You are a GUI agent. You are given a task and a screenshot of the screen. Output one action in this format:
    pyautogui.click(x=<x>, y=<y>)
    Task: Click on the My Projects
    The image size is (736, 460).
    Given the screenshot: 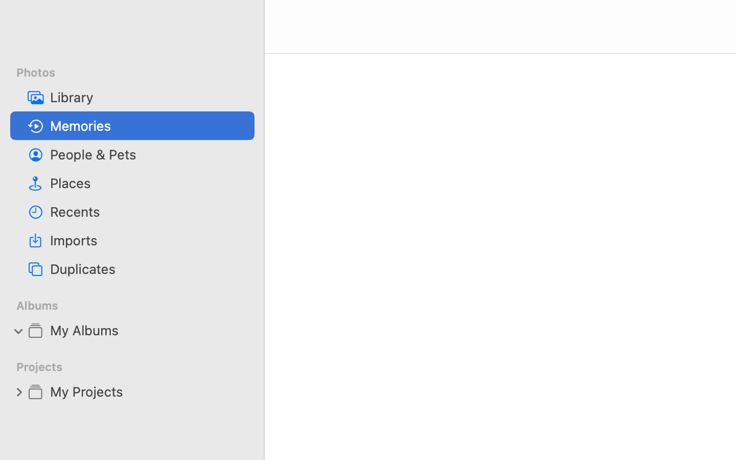 What is the action you would take?
    pyautogui.click(x=148, y=392)
    